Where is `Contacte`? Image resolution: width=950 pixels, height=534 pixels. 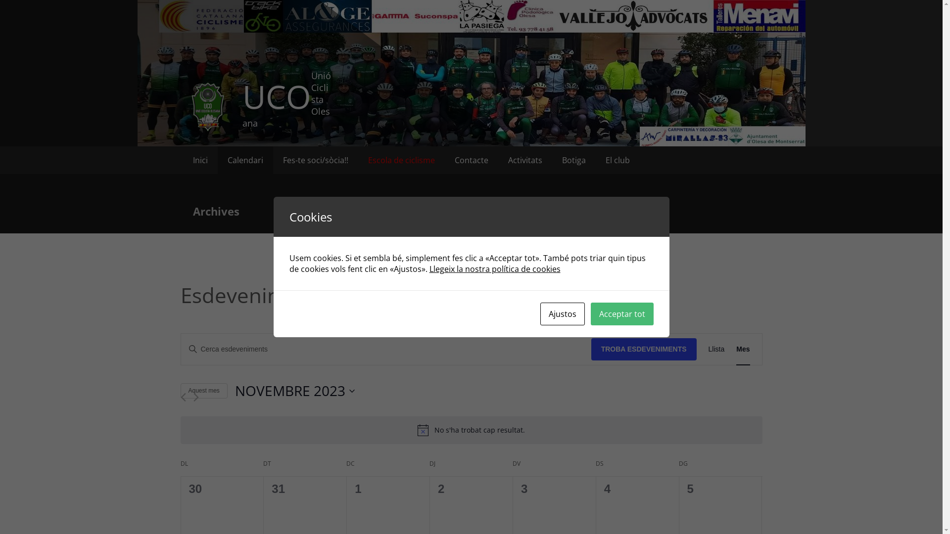
Contacte is located at coordinates (471, 160).